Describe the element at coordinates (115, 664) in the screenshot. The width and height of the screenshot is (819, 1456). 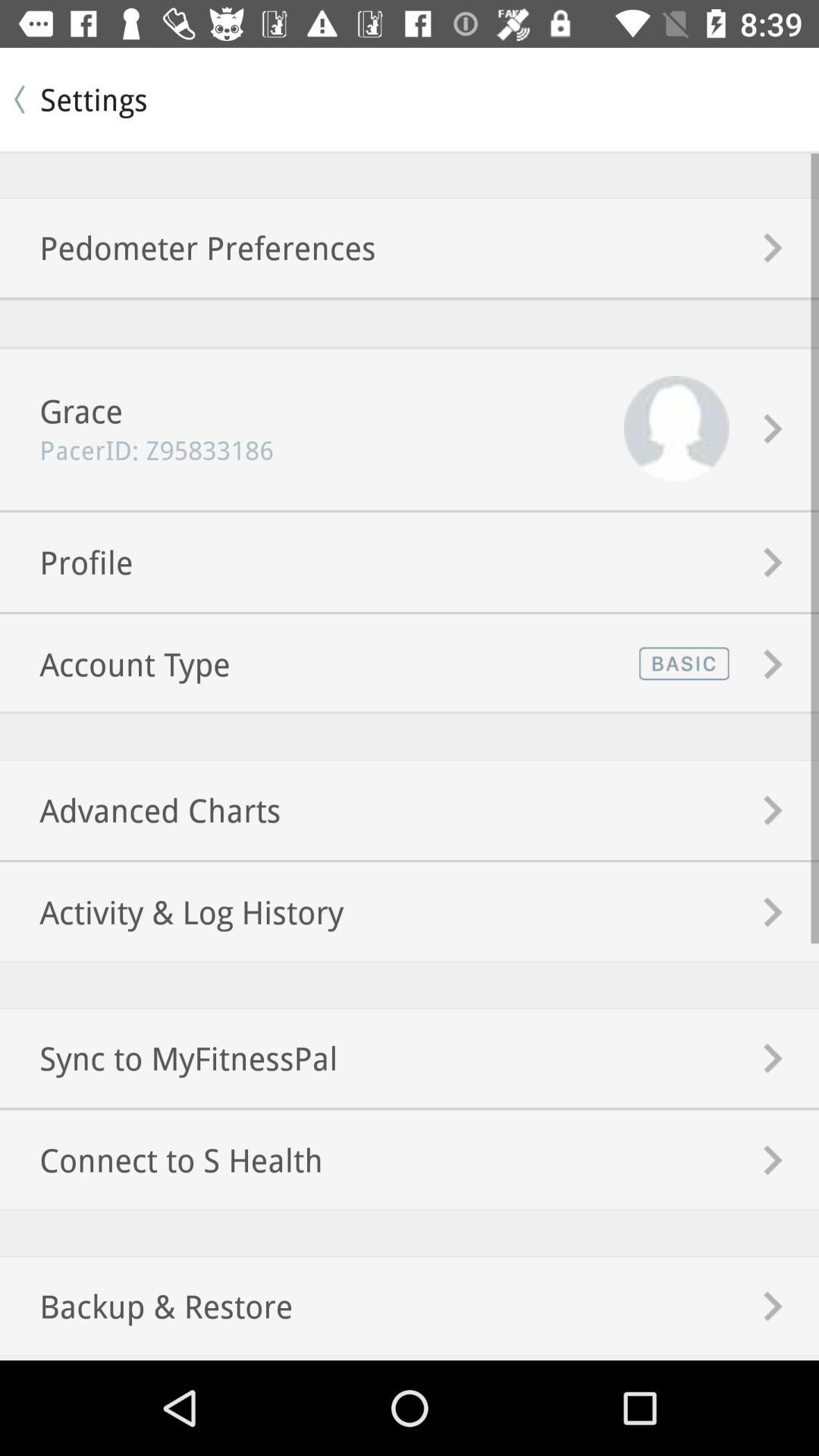
I see `turn on the account type item` at that location.